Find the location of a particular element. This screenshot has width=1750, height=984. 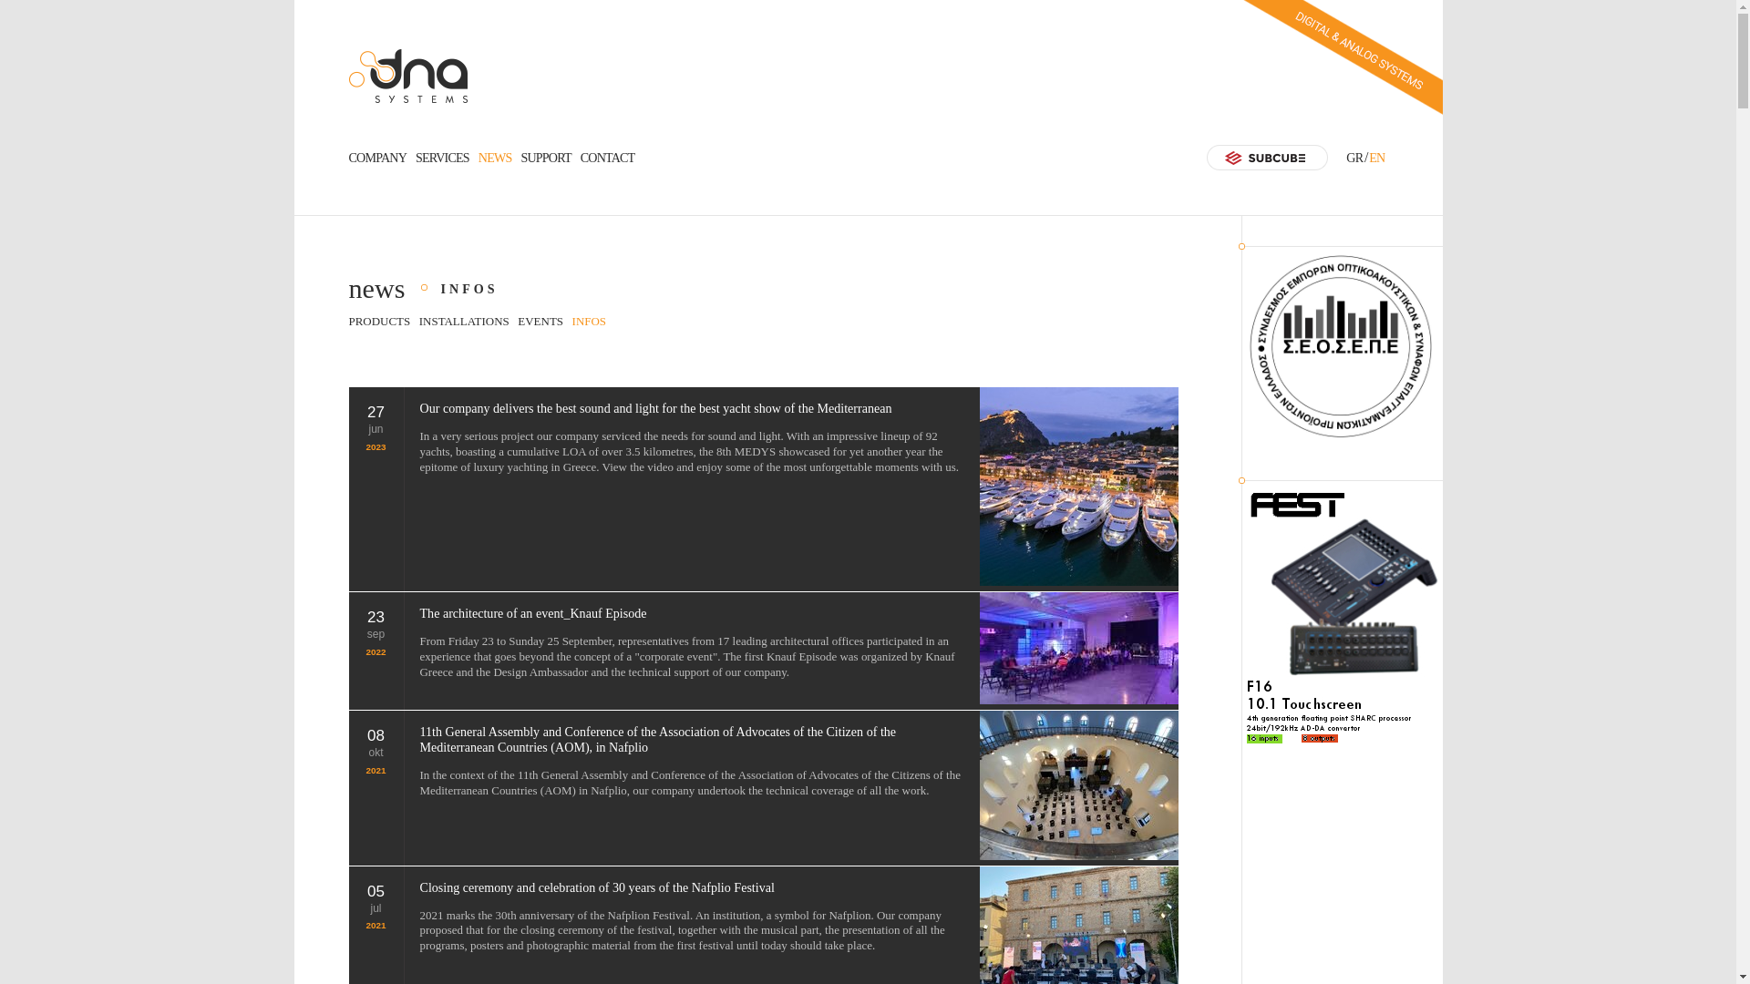

PRODUCTS is located at coordinates (379, 321).